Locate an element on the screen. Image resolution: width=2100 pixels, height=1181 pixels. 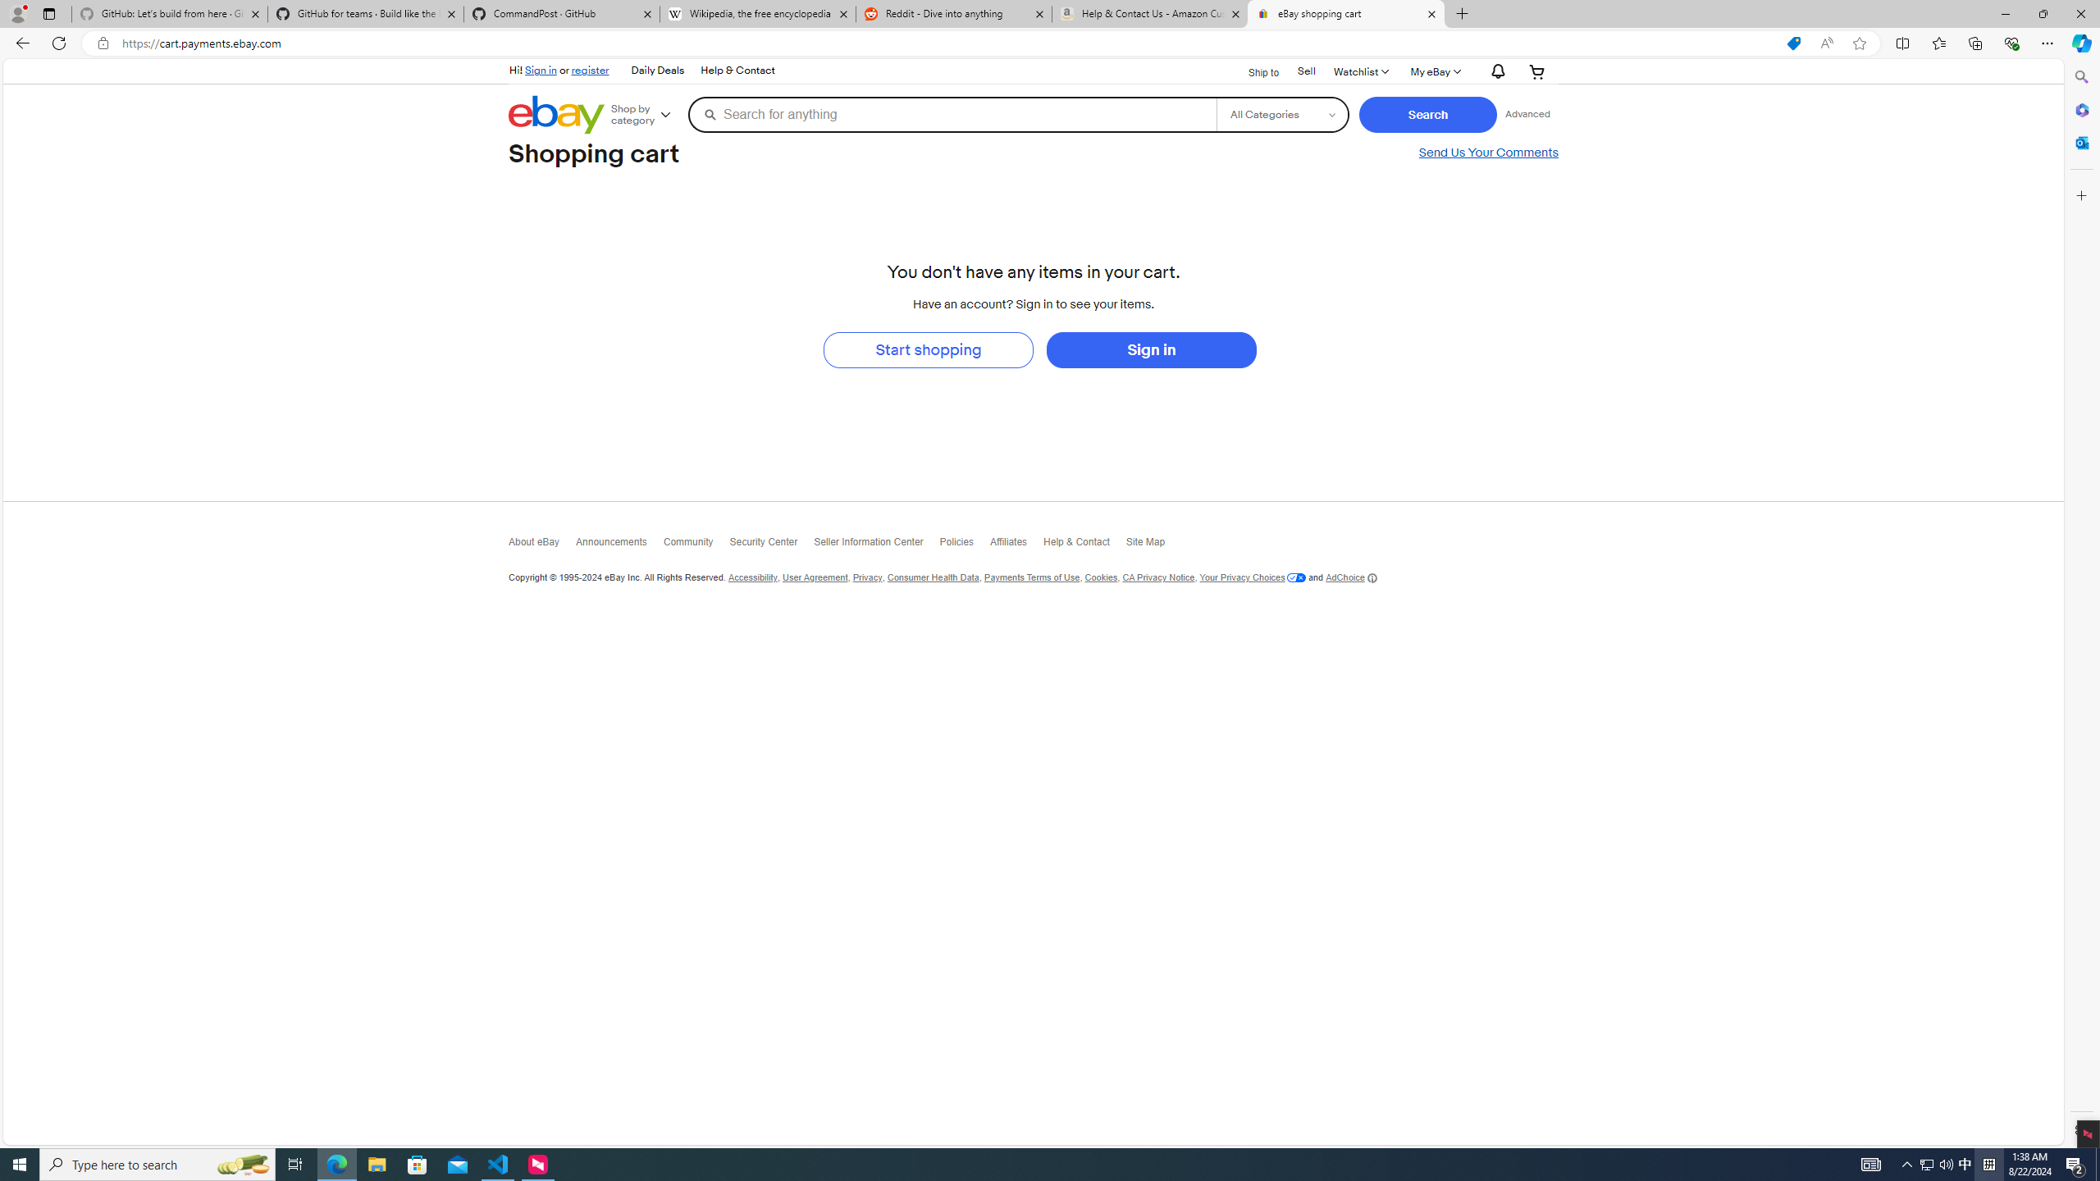
Daily Deals is located at coordinates (656, 71).